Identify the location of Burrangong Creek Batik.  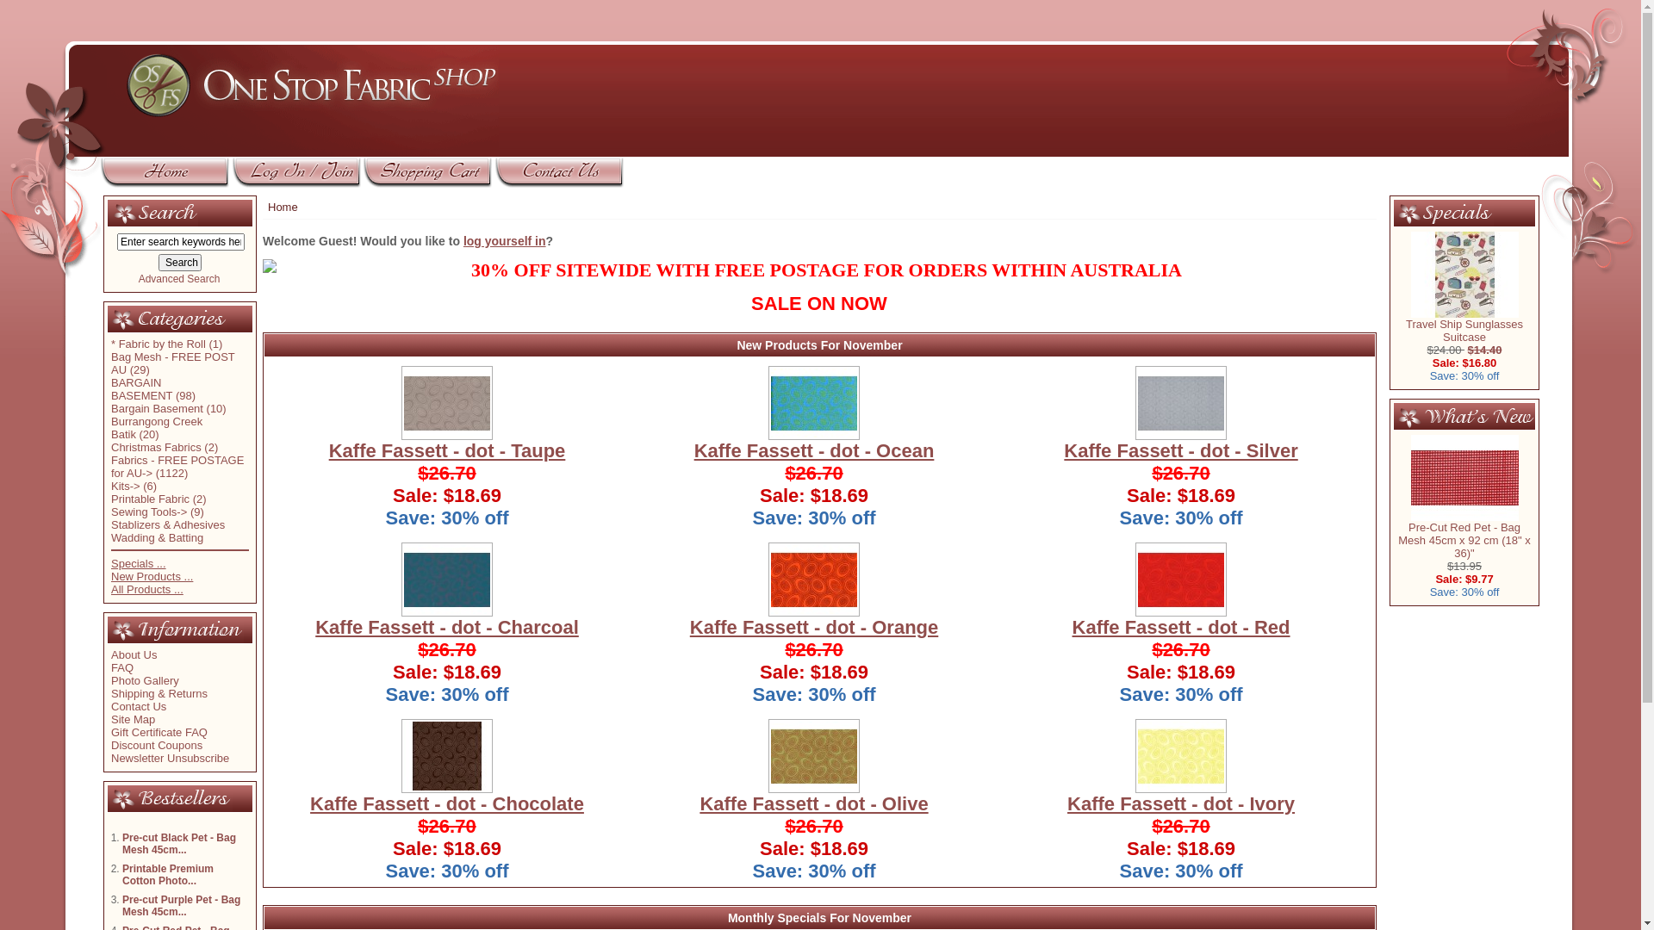
(157, 428).